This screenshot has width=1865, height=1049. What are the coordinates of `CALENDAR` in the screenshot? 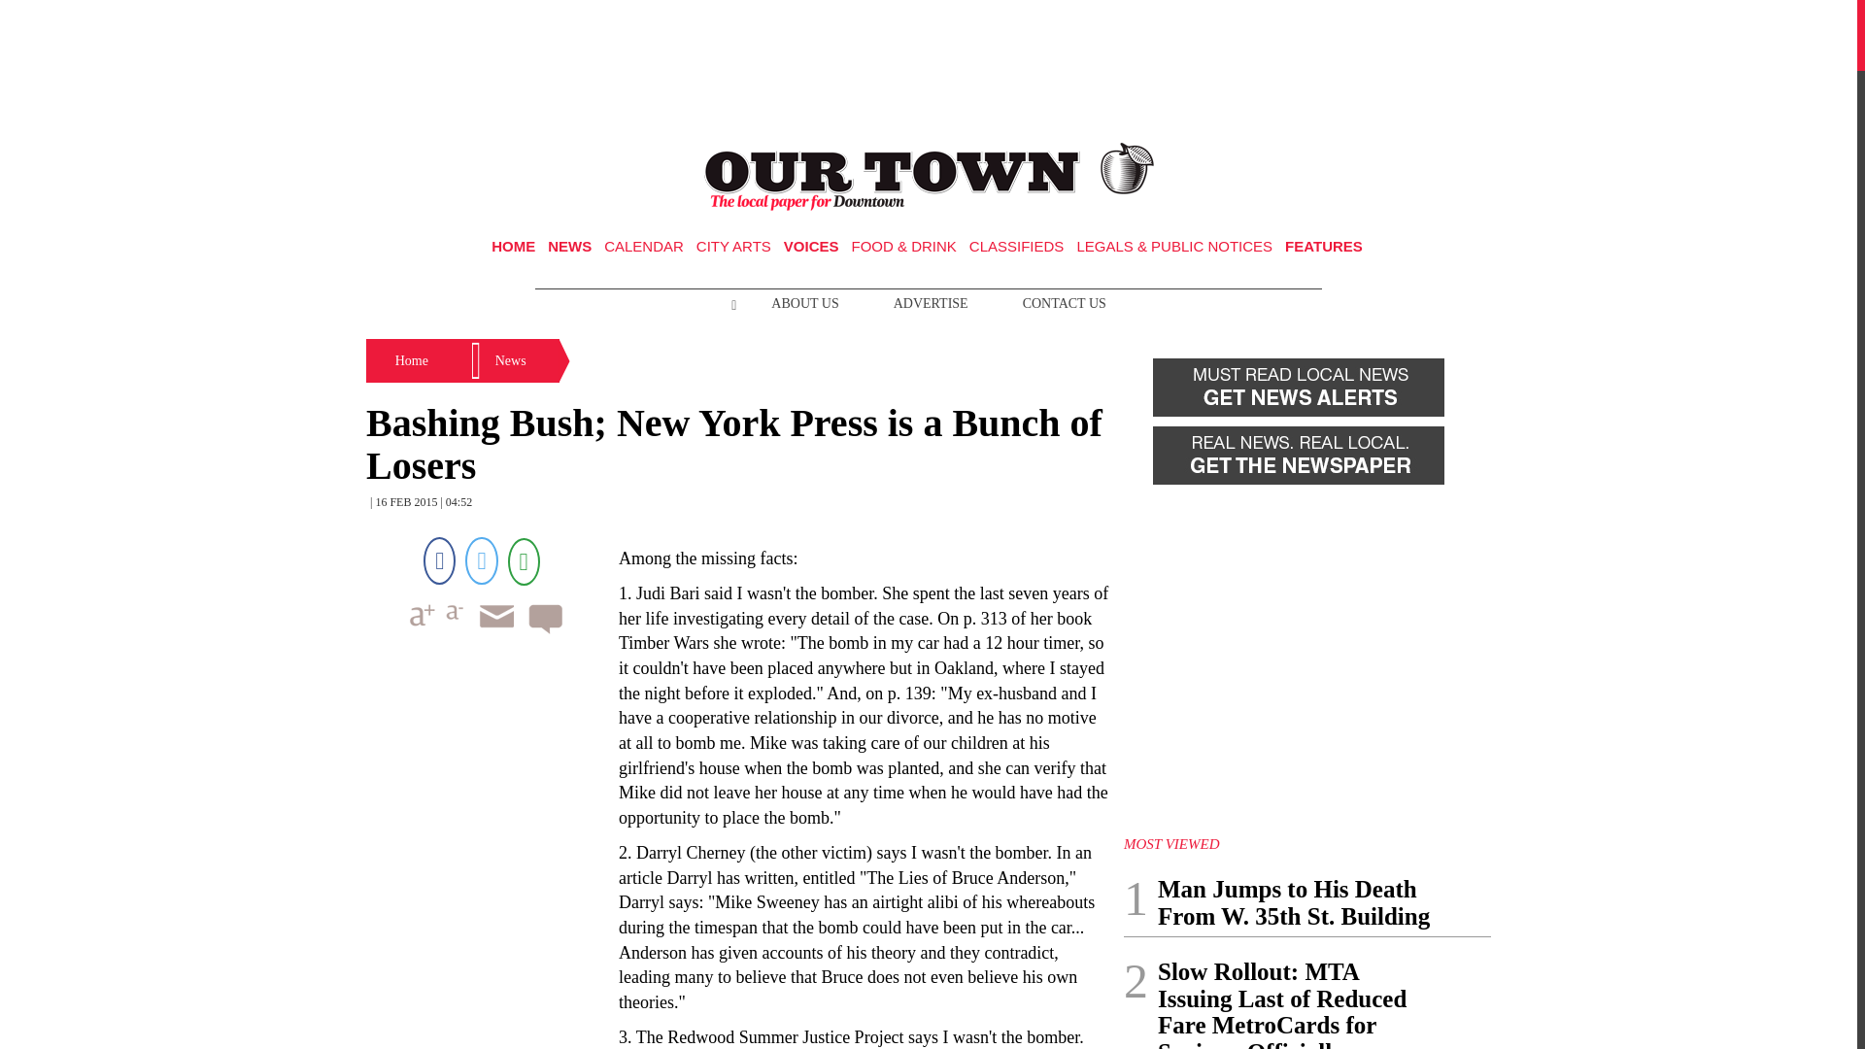 It's located at (644, 247).